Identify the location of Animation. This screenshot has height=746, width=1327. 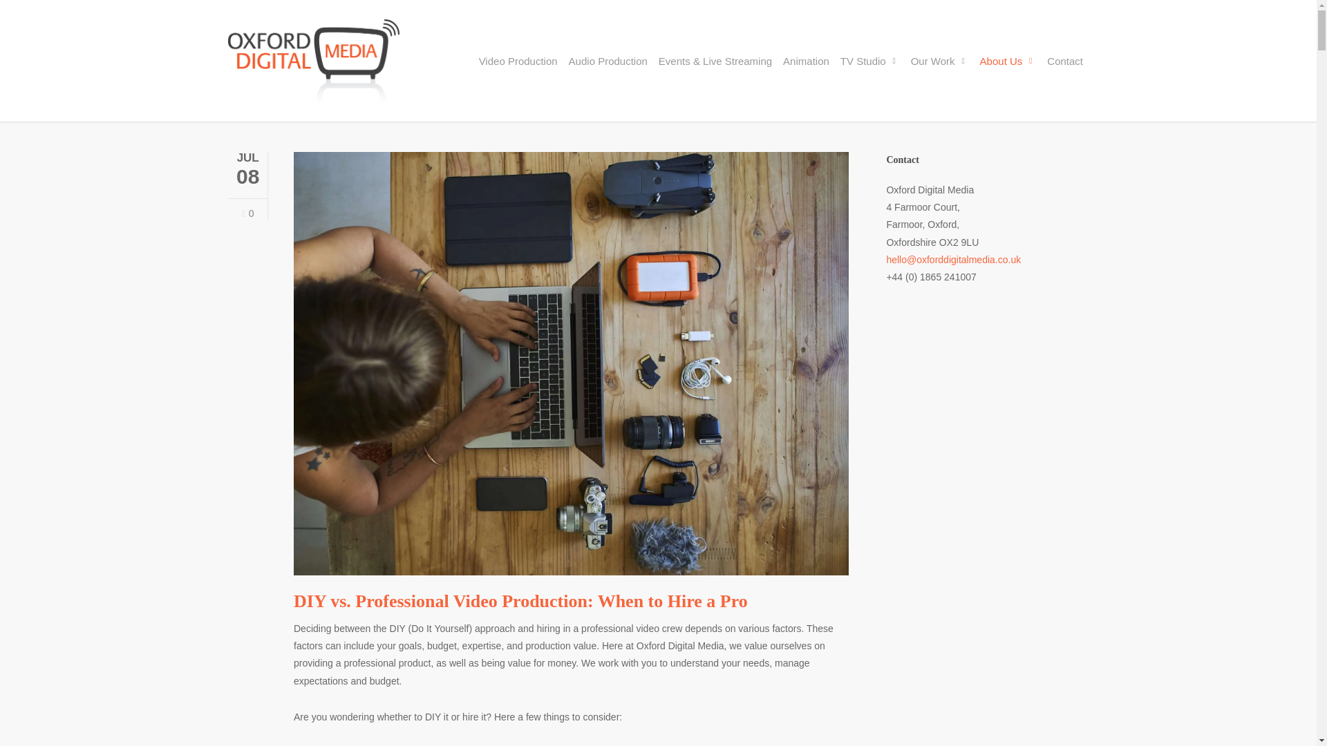
(806, 60).